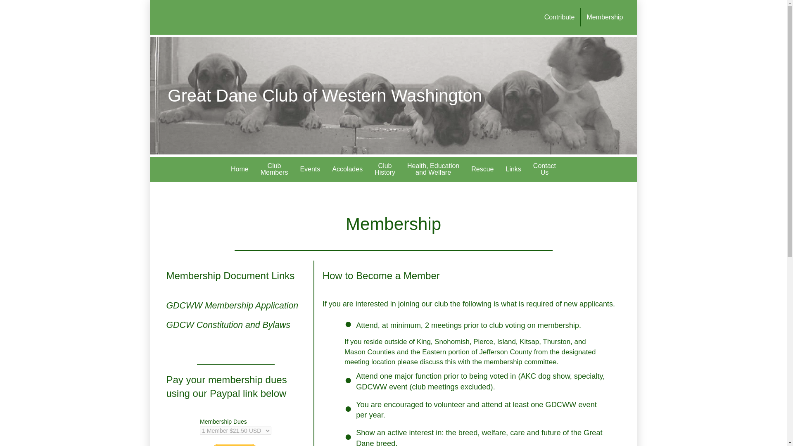  Describe the element at coordinates (433, 169) in the screenshot. I see `Rescue` at that location.